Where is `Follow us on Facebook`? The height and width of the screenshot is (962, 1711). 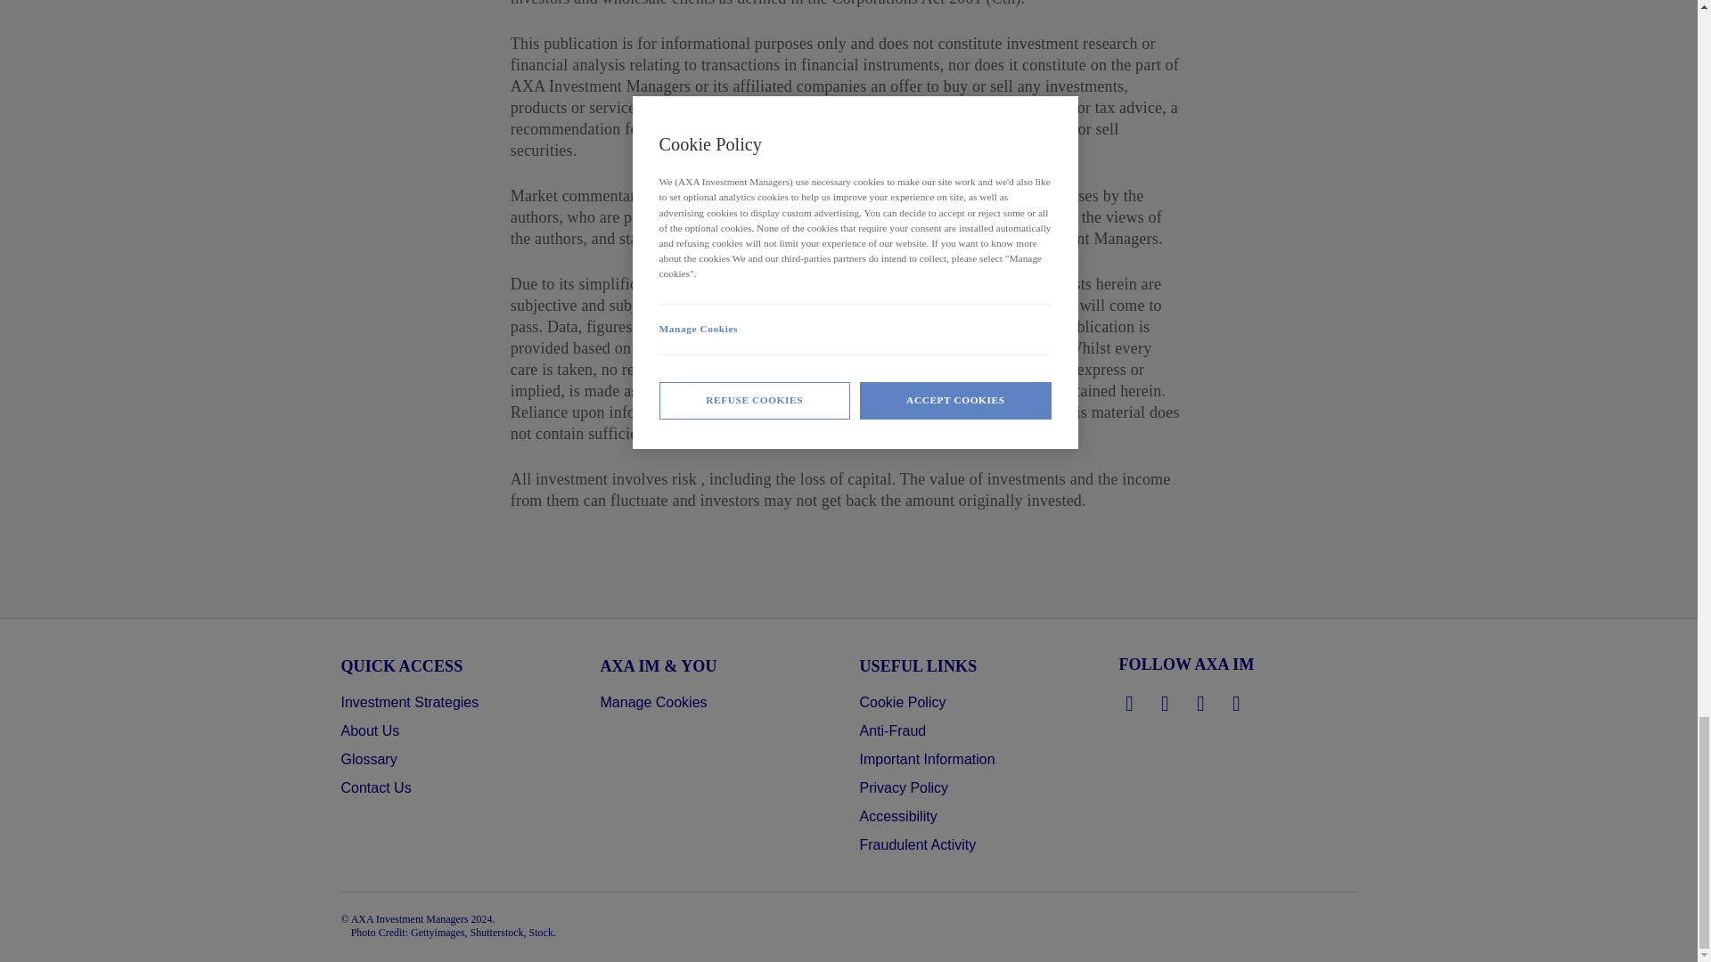
Follow us on Facebook is located at coordinates (1201, 704).